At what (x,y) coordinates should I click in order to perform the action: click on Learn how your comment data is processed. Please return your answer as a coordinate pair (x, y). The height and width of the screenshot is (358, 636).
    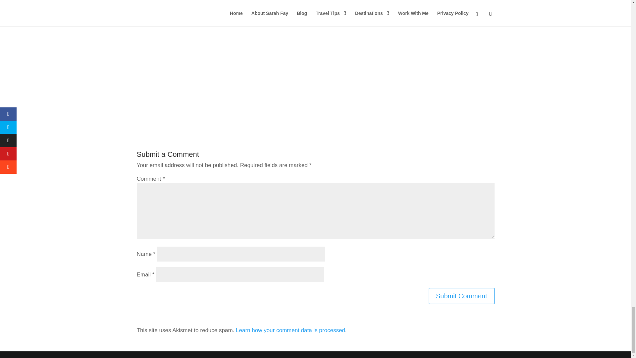
    Looking at the image, I should click on (291, 330).